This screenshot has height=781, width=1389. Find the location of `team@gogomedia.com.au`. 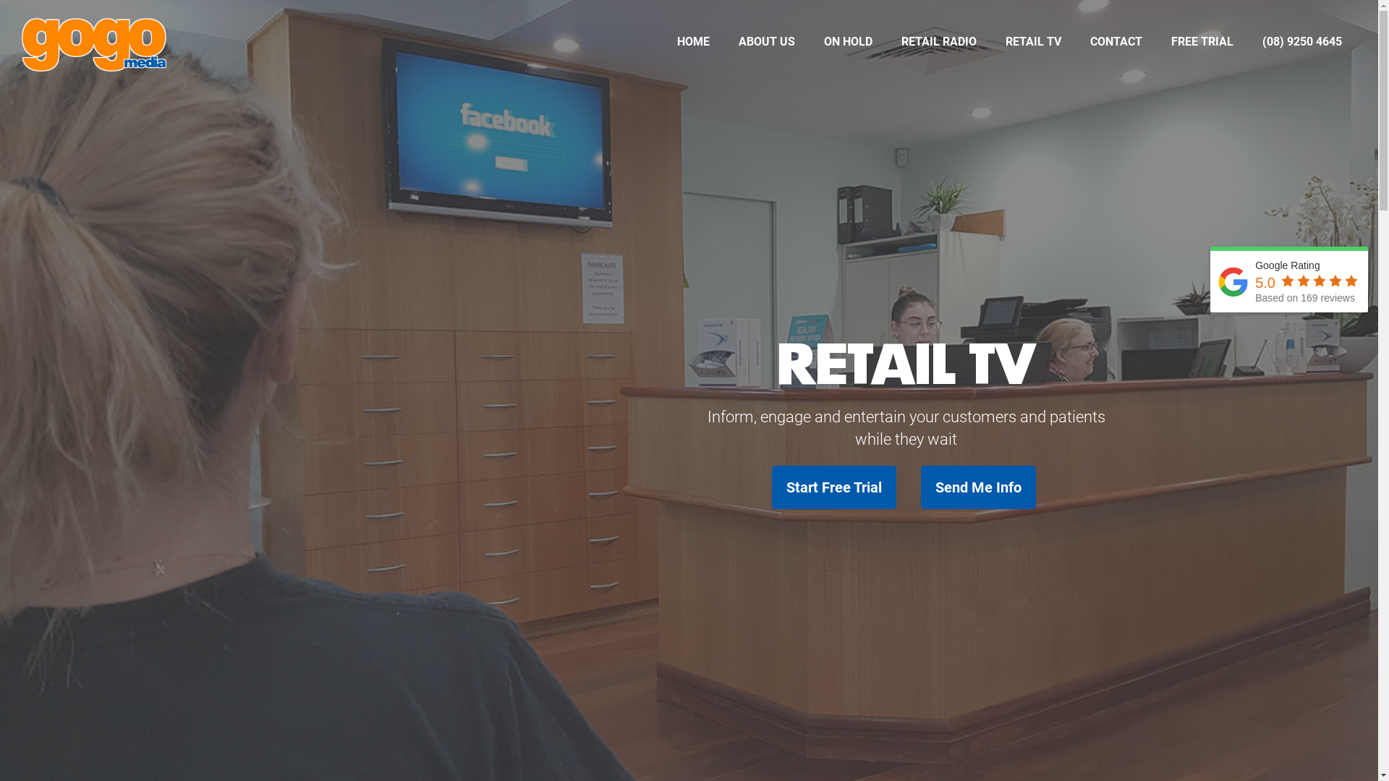

team@gogomedia.com.au is located at coordinates (178, 723).